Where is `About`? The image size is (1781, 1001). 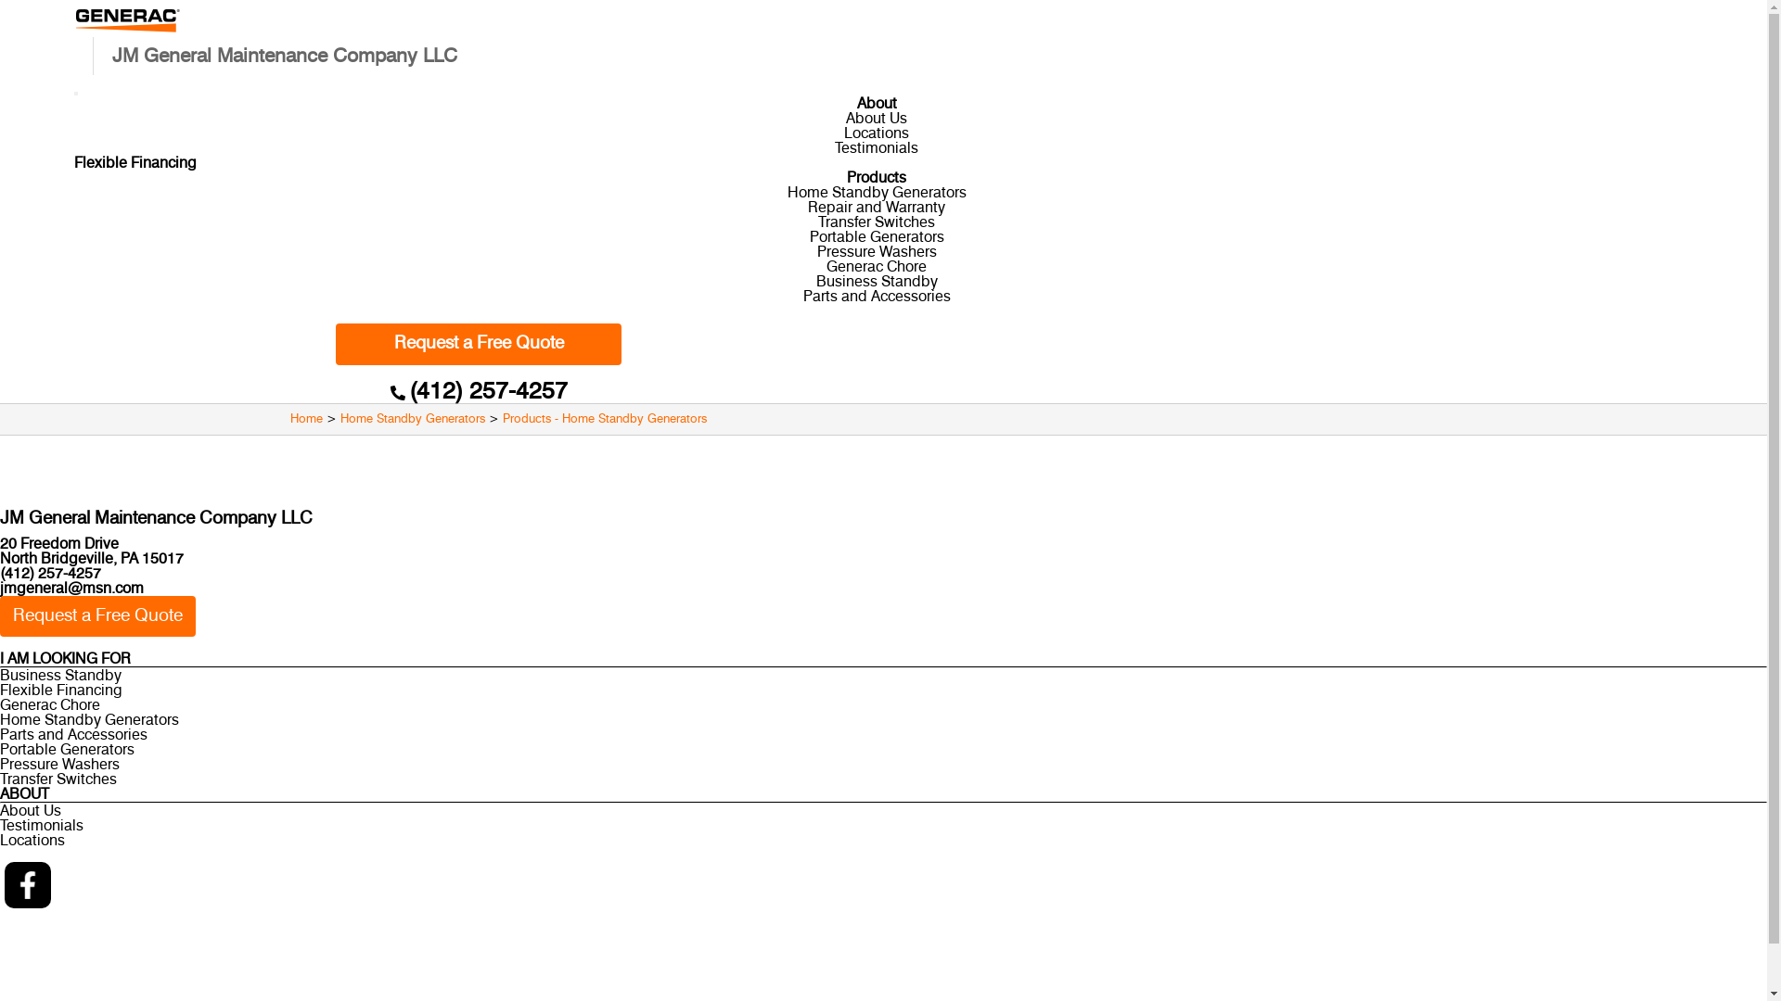 About is located at coordinates (878, 104).